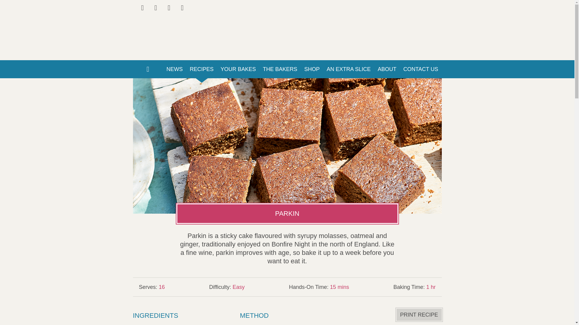 This screenshot has width=579, height=325. I want to click on THE BAKERS, so click(280, 69).